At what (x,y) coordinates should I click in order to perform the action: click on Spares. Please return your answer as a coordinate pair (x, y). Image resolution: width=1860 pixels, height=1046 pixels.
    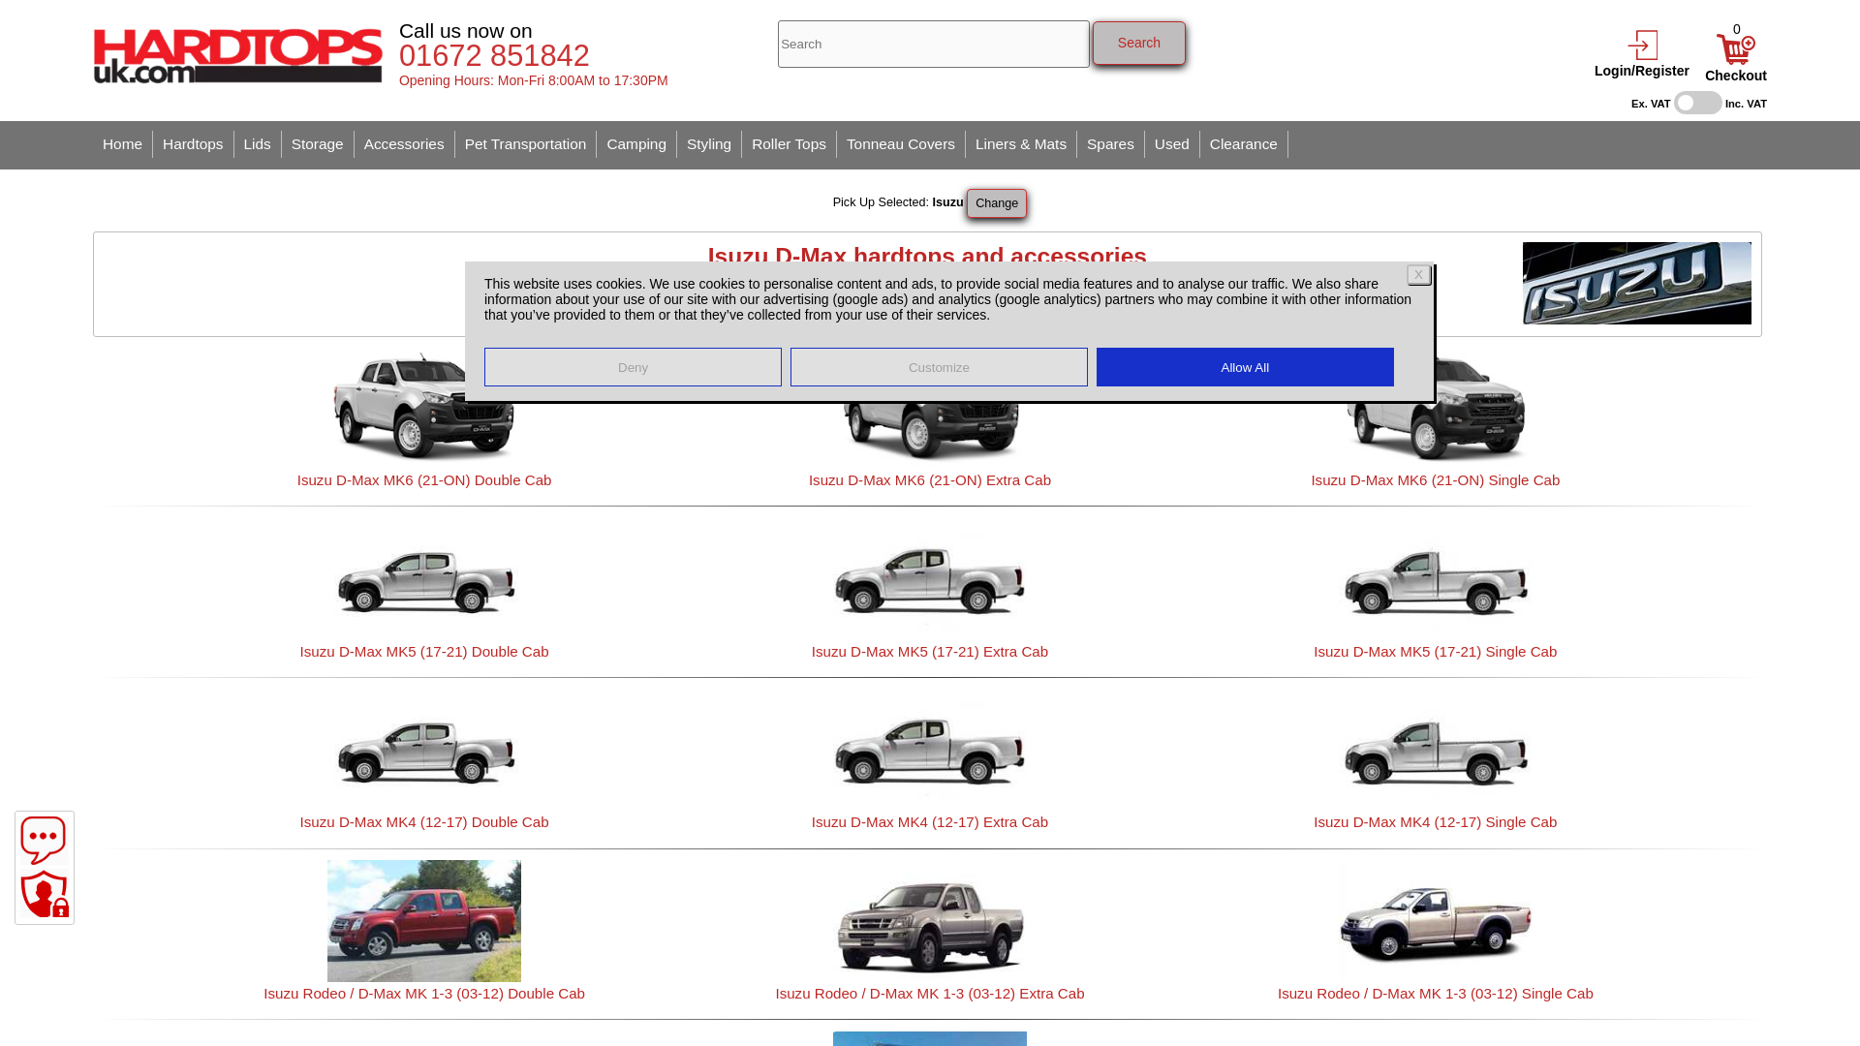
    Looking at the image, I should click on (1110, 144).